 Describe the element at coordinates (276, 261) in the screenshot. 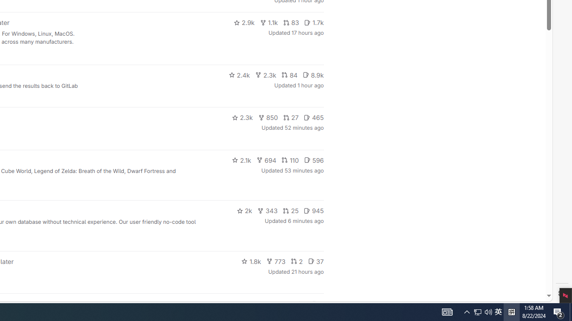

I see `773` at that location.